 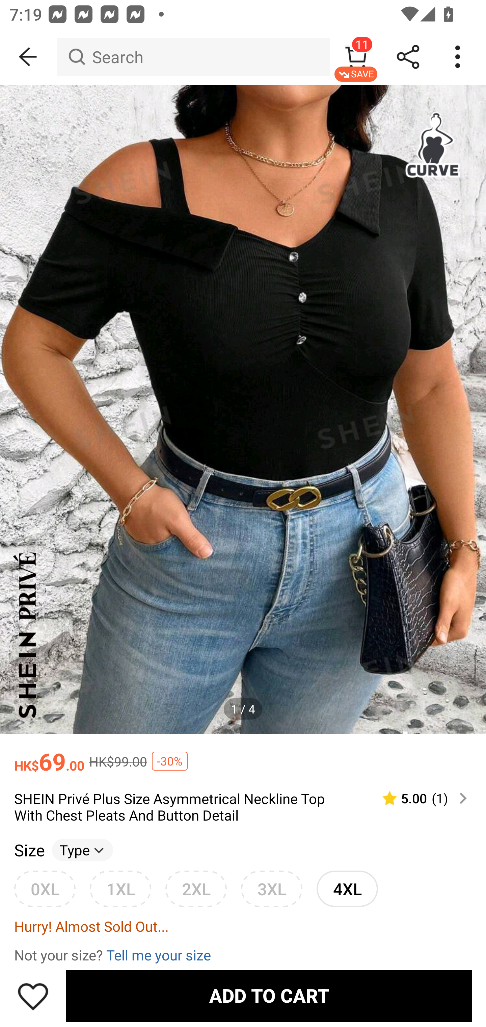 What do you see at coordinates (271, 888) in the screenshot?
I see `3XL` at bounding box center [271, 888].